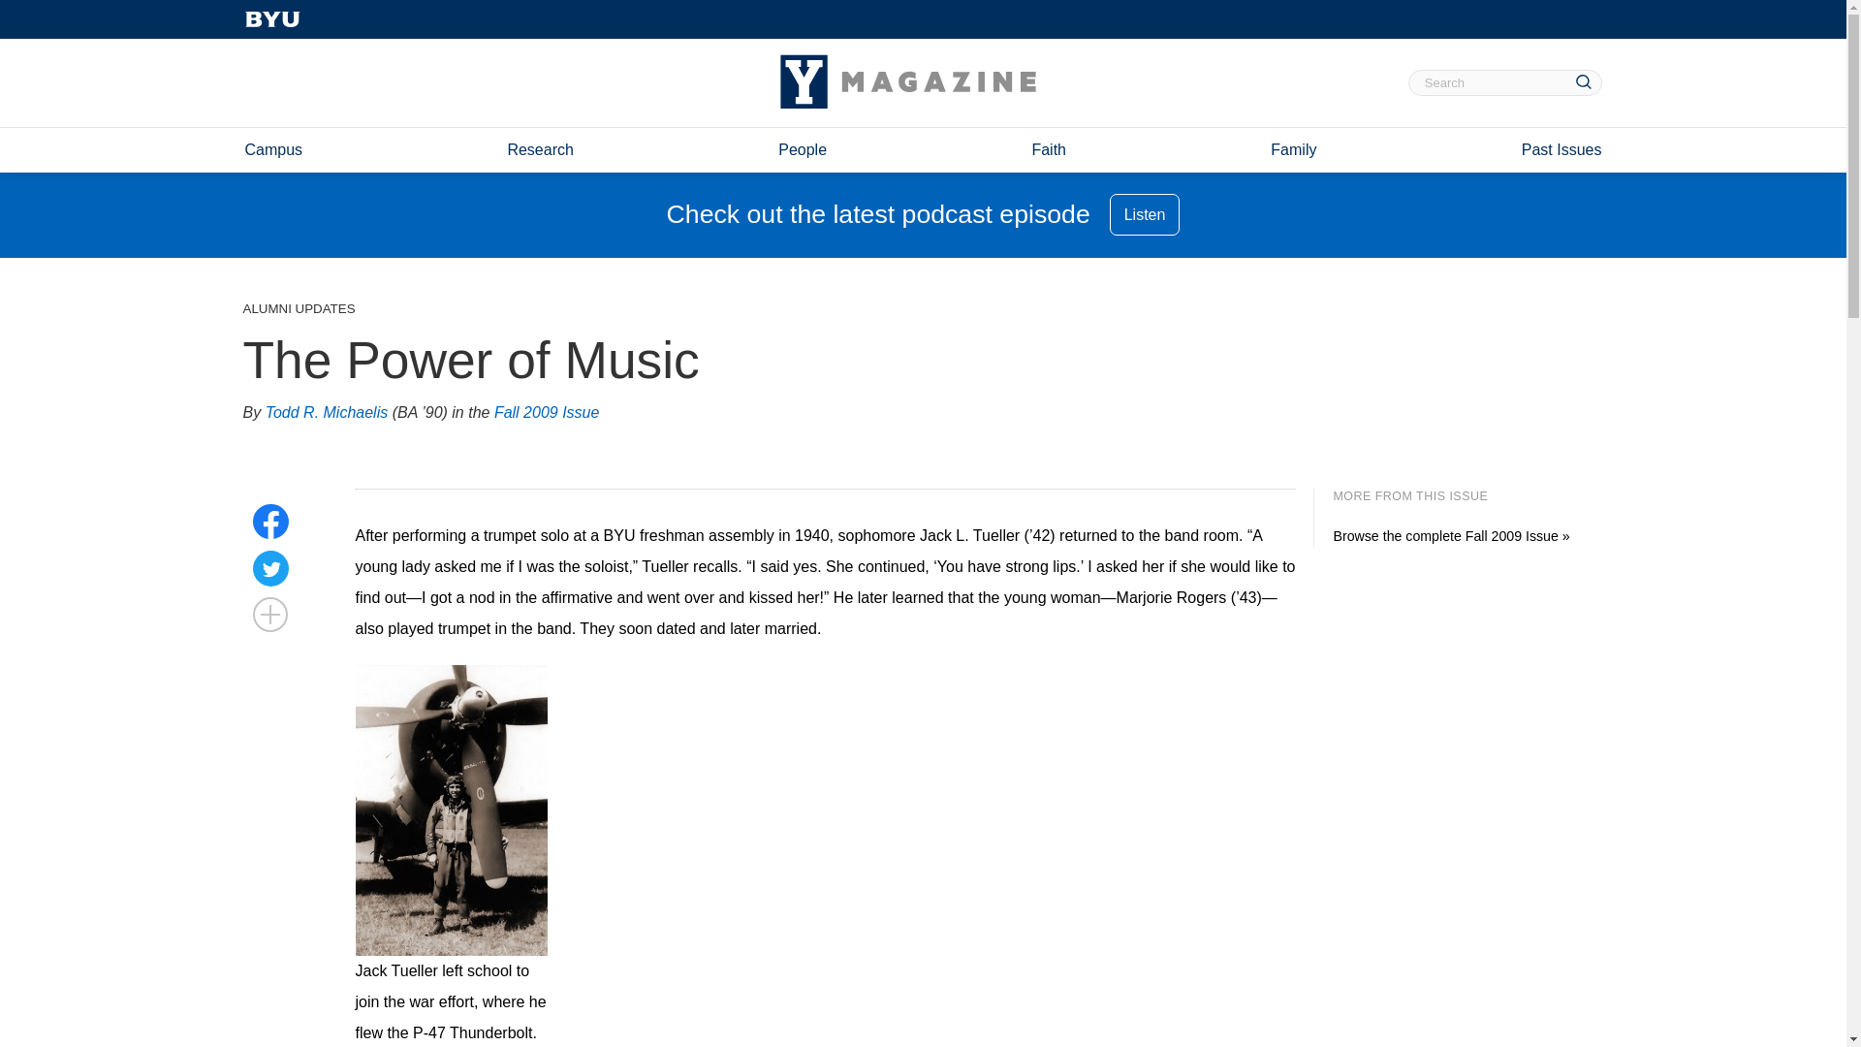  What do you see at coordinates (328, 413) in the screenshot?
I see `Todd R. Michaelis` at bounding box center [328, 413].